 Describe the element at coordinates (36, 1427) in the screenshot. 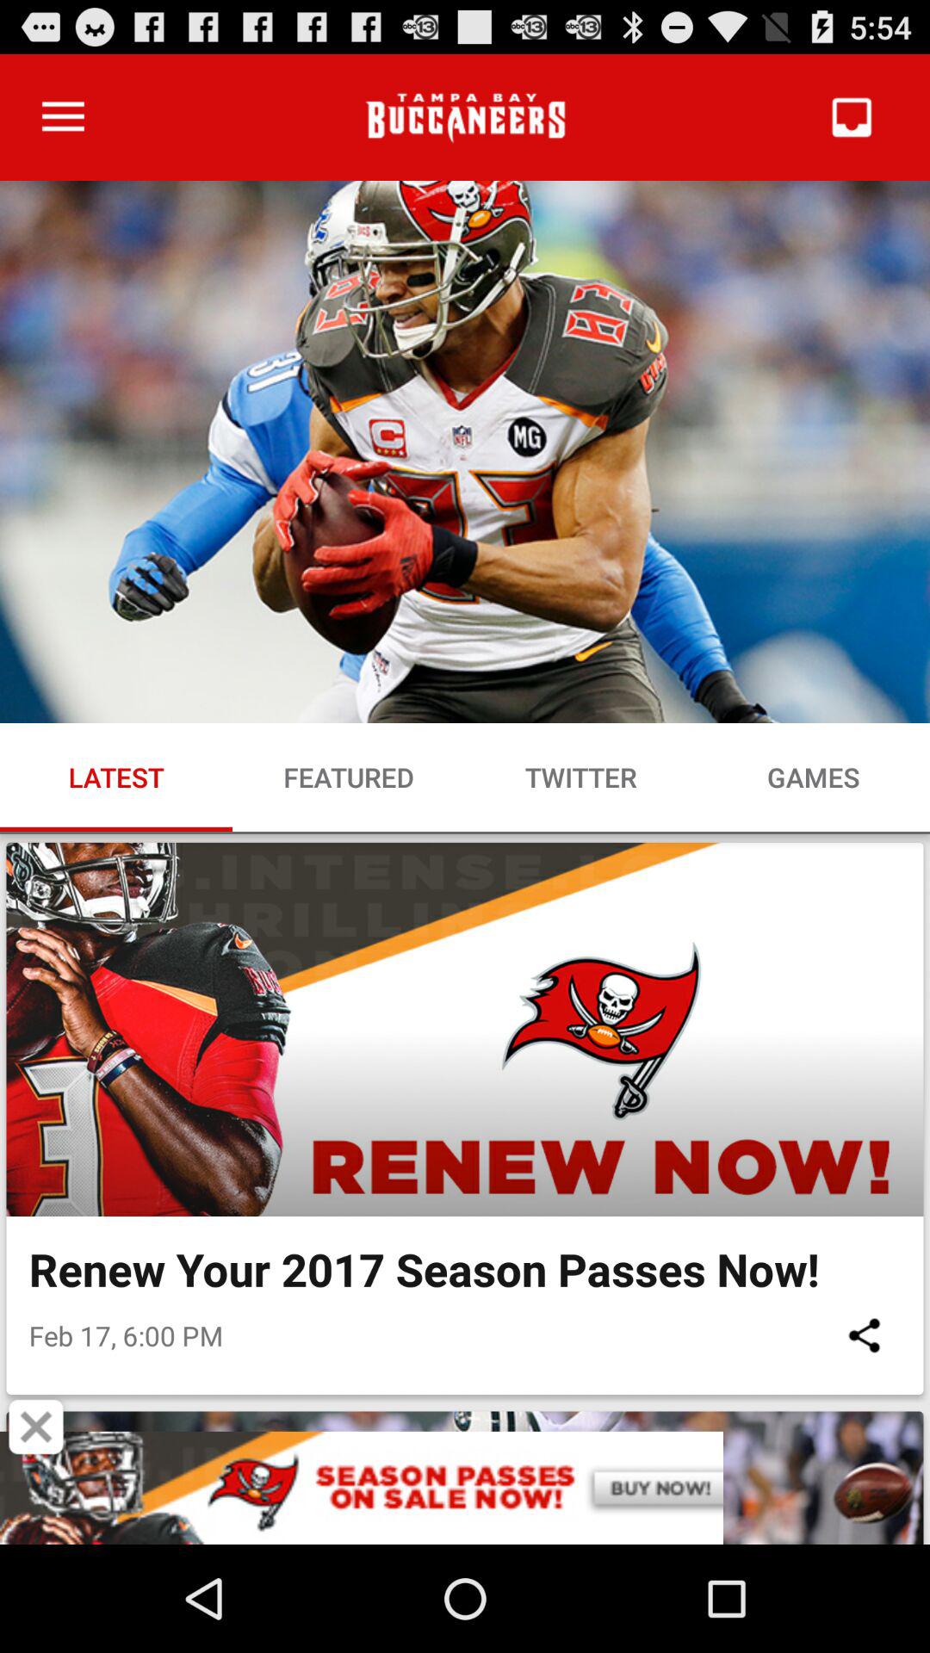

I see `close advertisement` at that location.